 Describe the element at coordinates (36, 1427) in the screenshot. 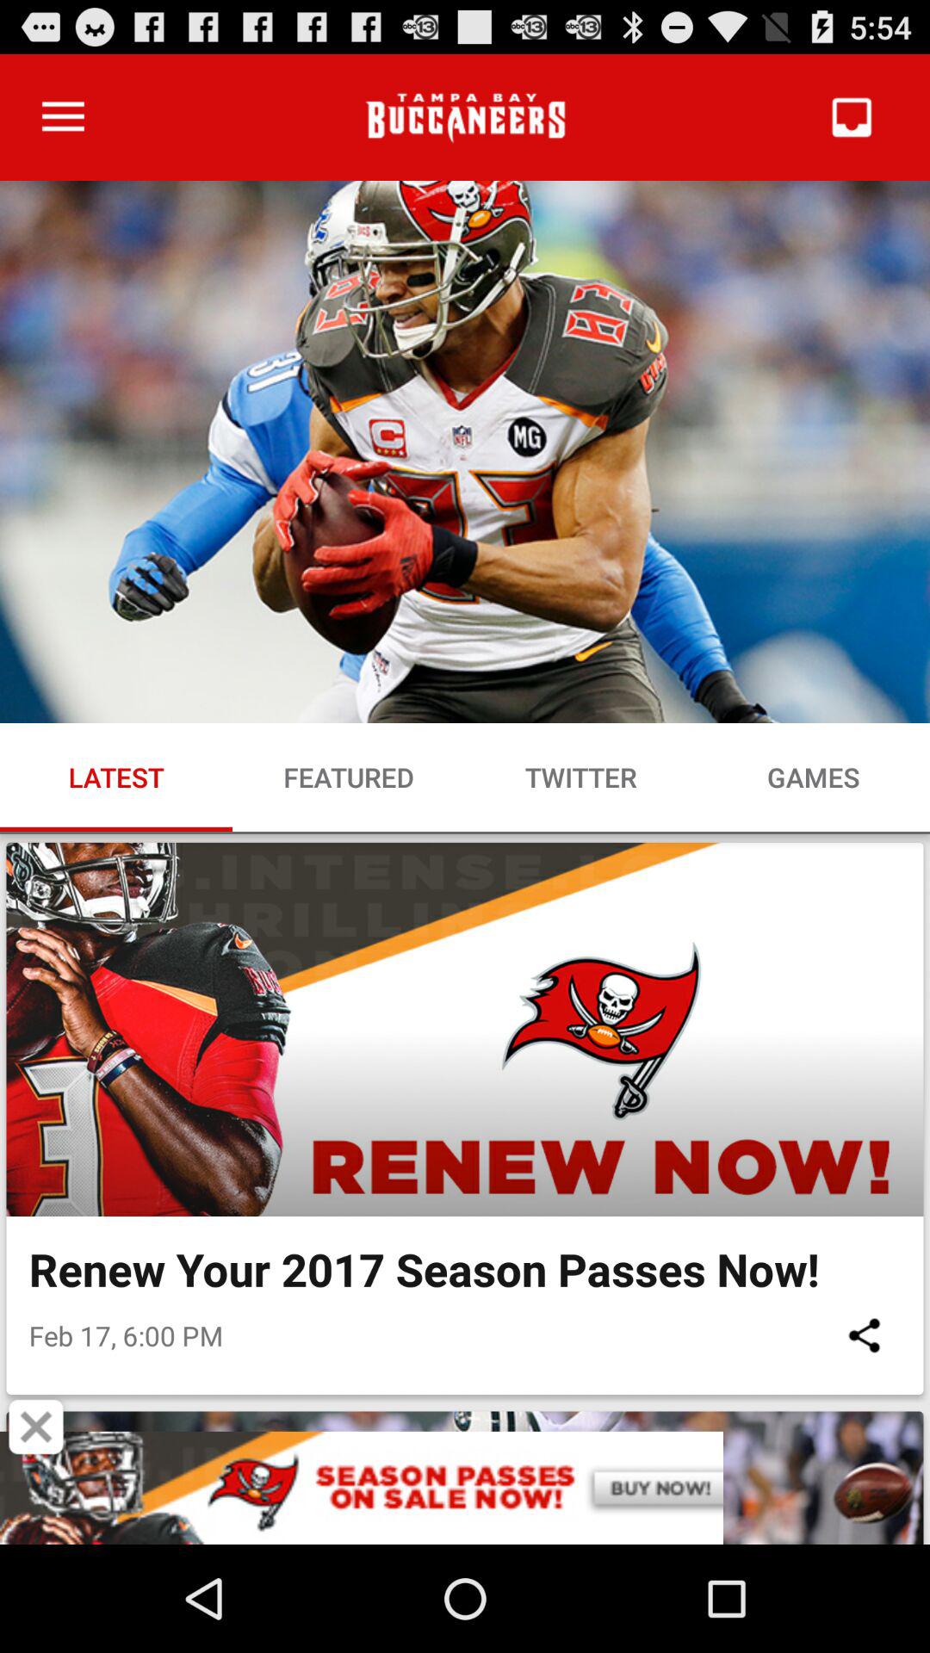

I see `close advertisement` at that location.